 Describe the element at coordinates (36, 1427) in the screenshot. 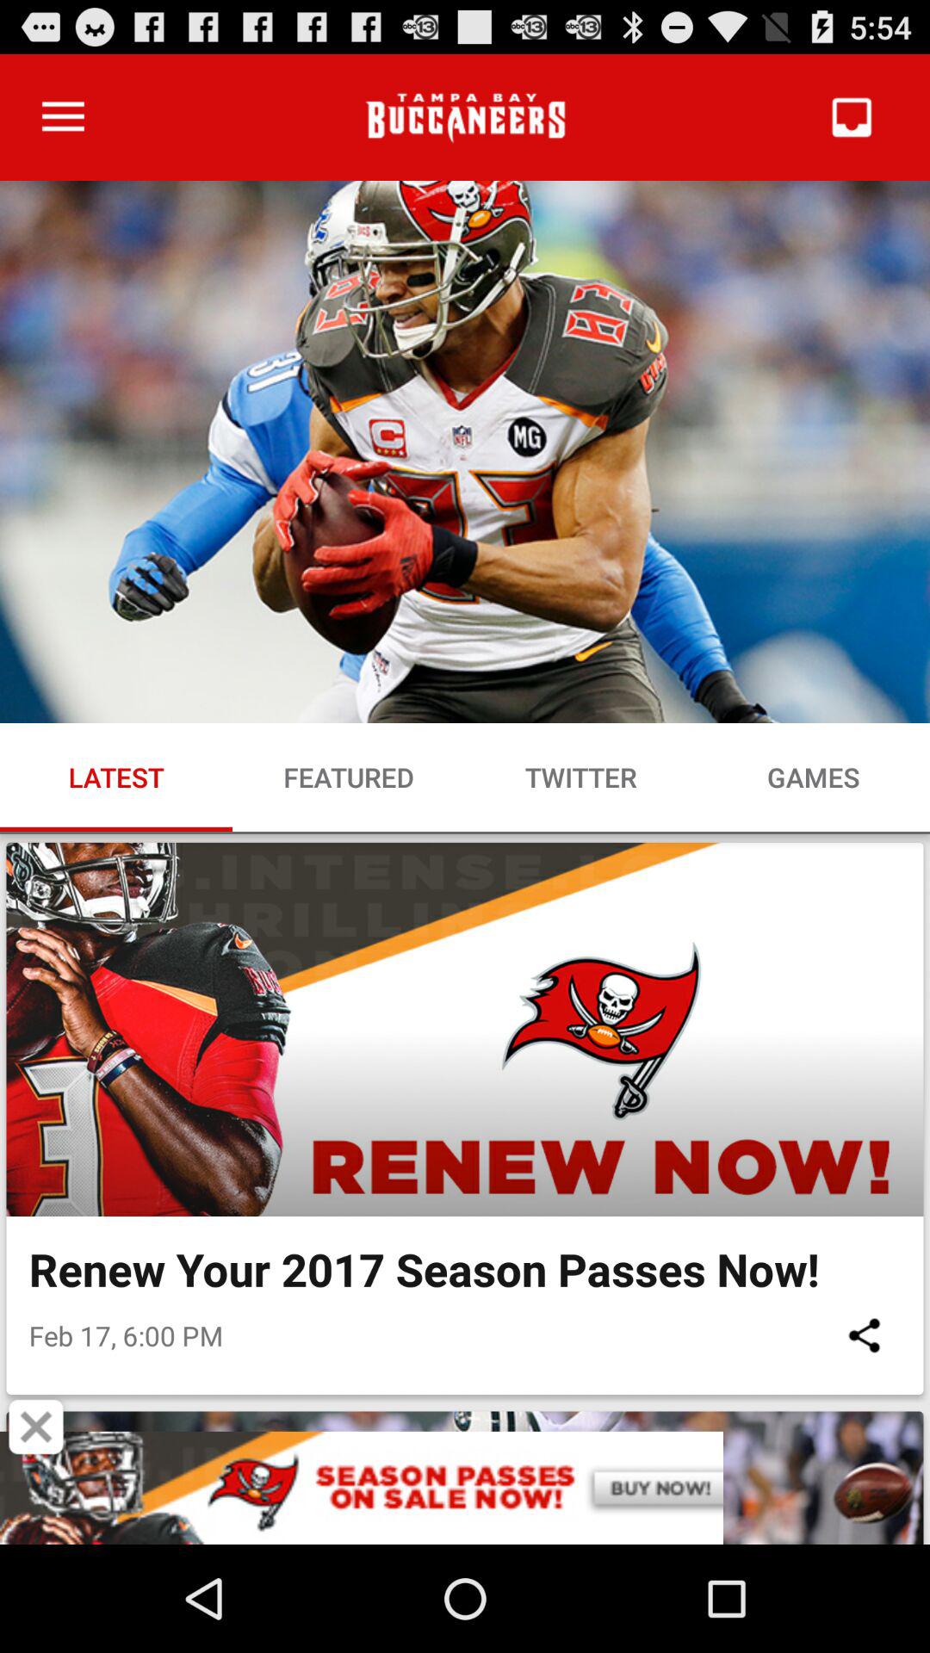

I see `close advertisement` at that location.